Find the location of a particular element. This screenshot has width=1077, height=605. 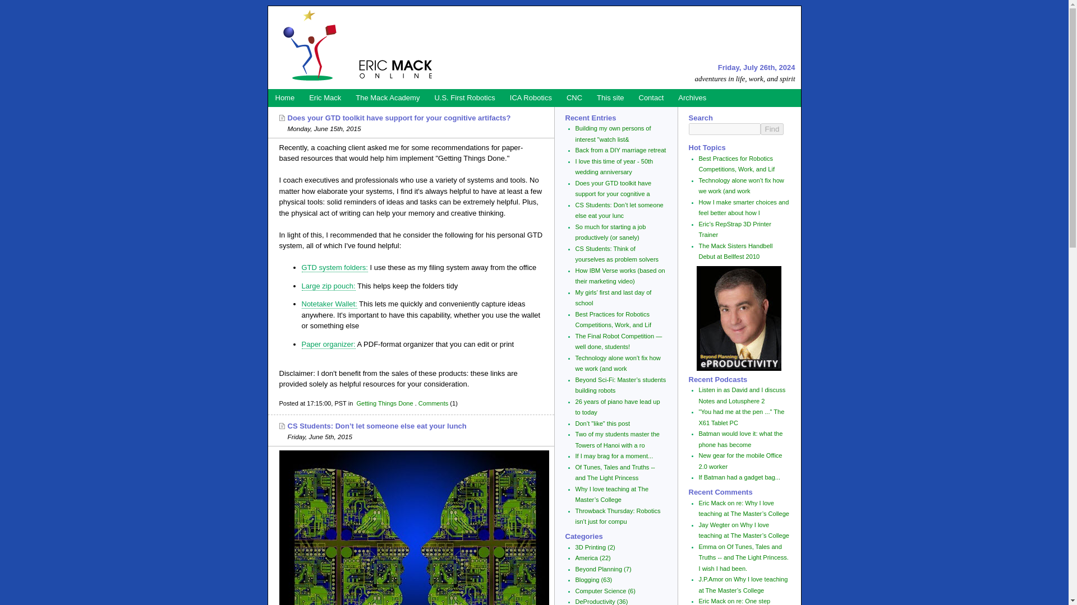

CNC is located at coordinates (574, 97).